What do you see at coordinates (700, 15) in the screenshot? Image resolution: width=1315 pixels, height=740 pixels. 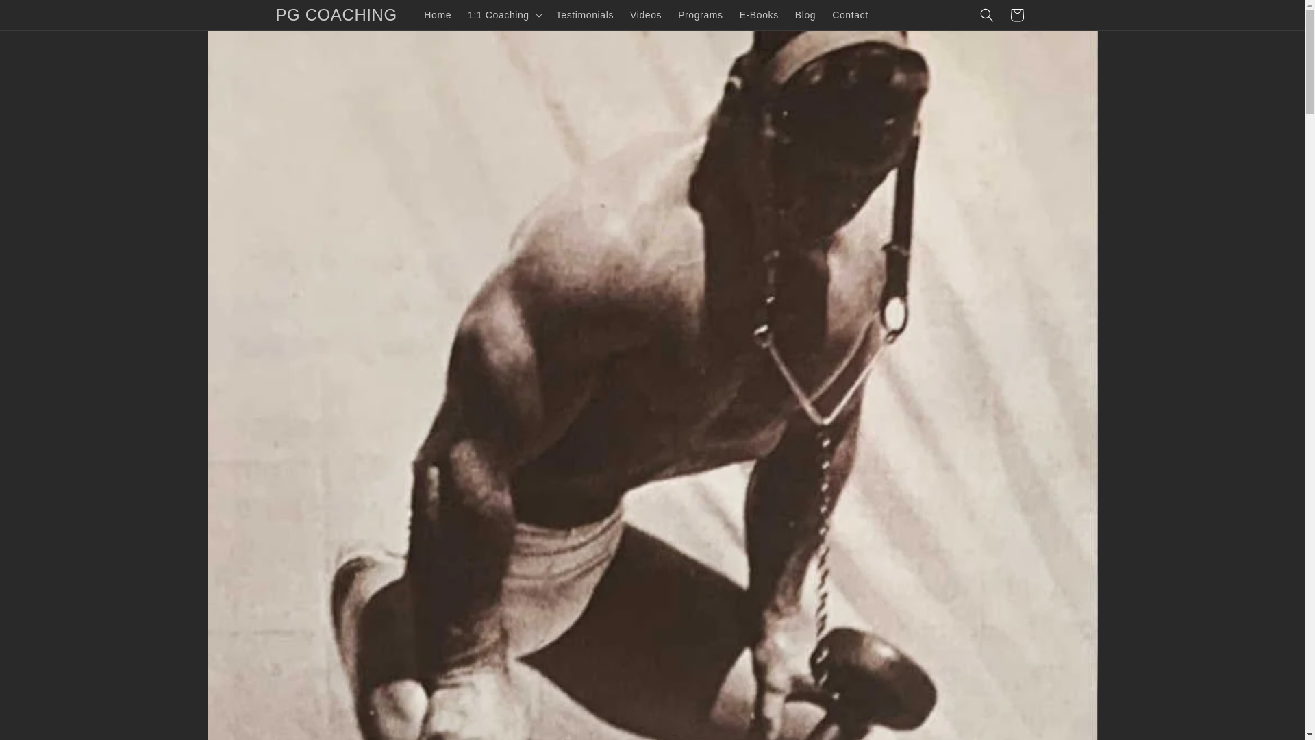 I see `Programs` at bounding box center [700, 15].